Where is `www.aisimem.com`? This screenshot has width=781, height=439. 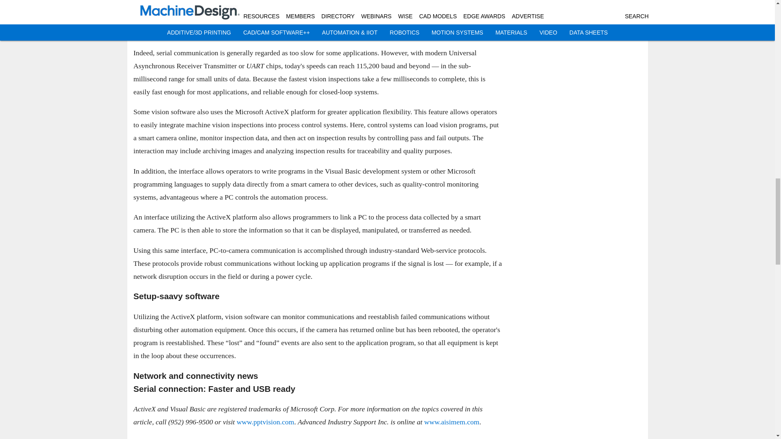
www.aisimem.com is located at coordinates (452, 422).